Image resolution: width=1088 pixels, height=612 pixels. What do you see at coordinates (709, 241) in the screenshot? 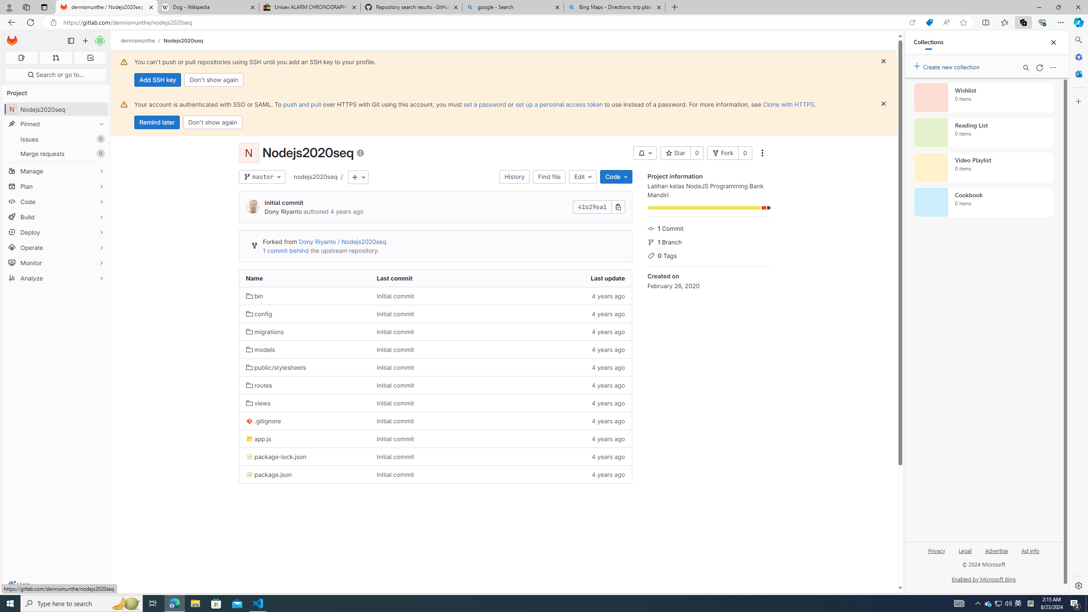
I see `1 Branch` at bounding box center [709, 241].